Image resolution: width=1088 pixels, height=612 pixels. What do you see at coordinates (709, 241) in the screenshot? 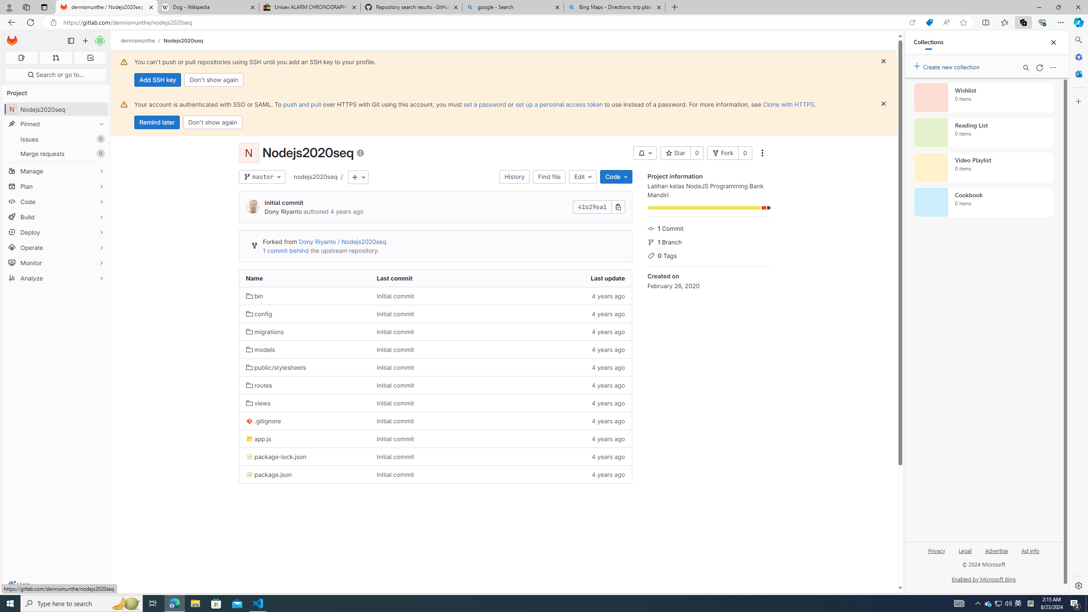
I see `1 Branch` at bounding box center [709, 241].